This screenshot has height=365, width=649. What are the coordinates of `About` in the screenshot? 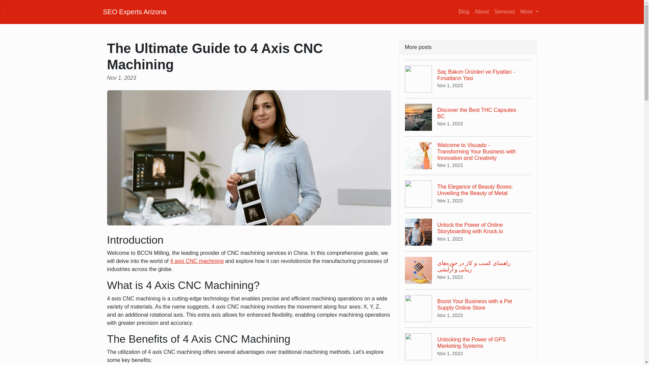 It's located at (197, 261).